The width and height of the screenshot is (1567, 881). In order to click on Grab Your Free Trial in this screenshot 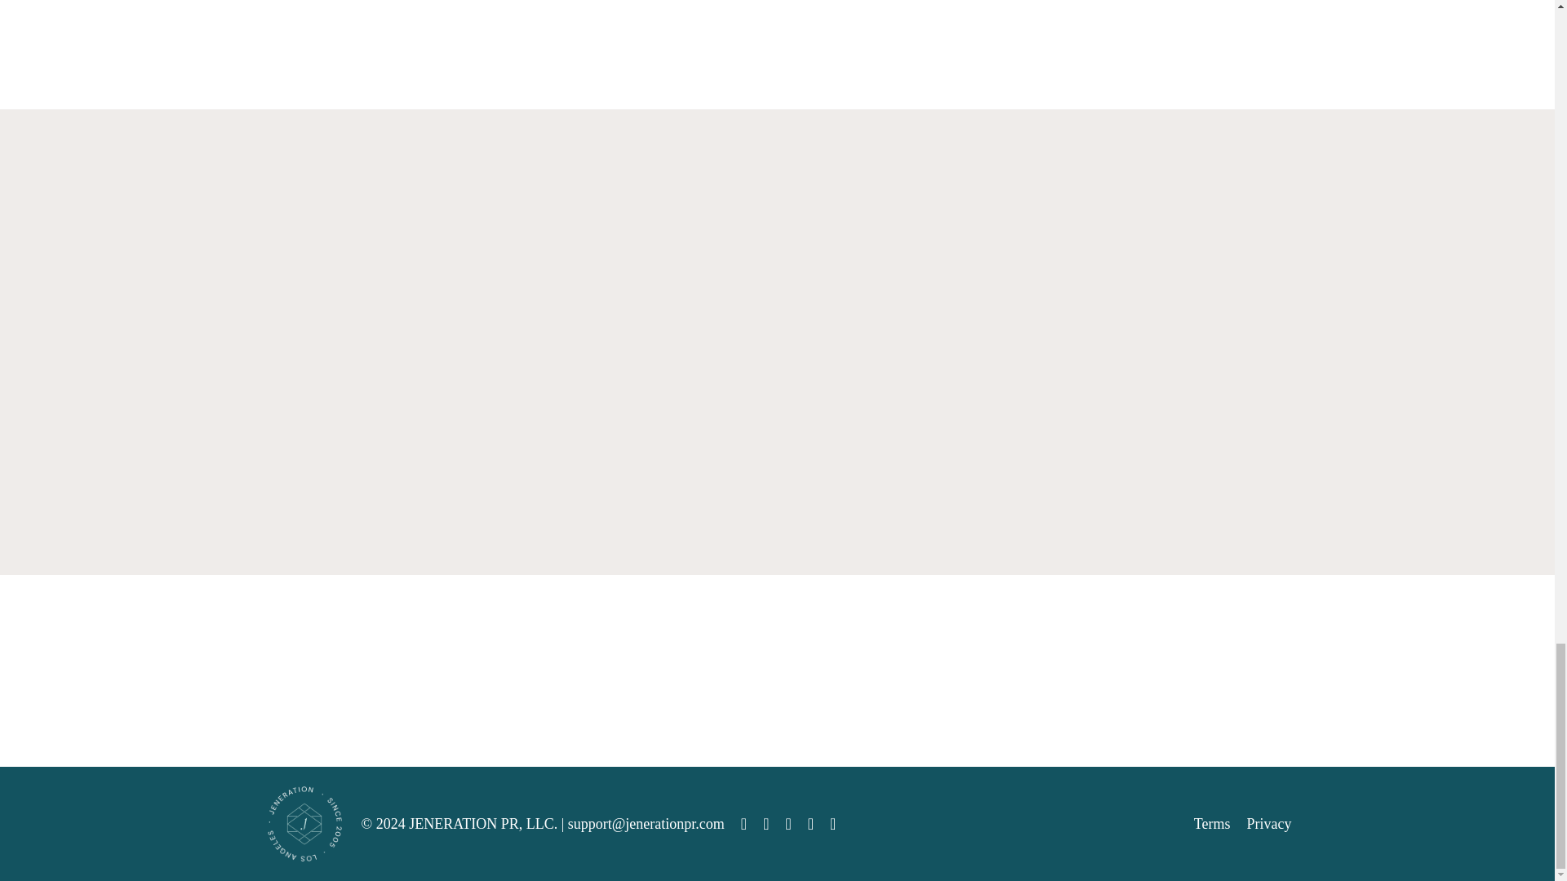, I will do `click(1174, 361)`.